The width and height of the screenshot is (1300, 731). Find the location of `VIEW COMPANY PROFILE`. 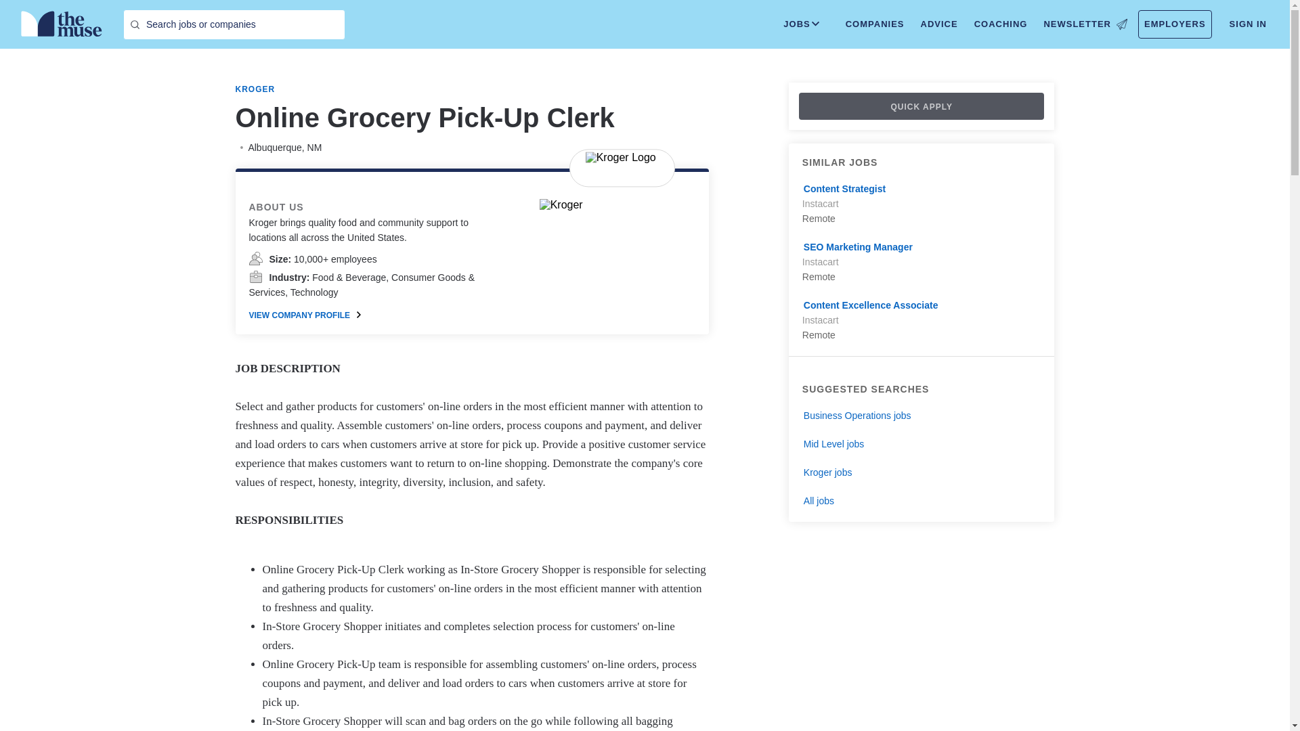

VIEW COMPANY PROFILE is located at coordinates (305, 315).